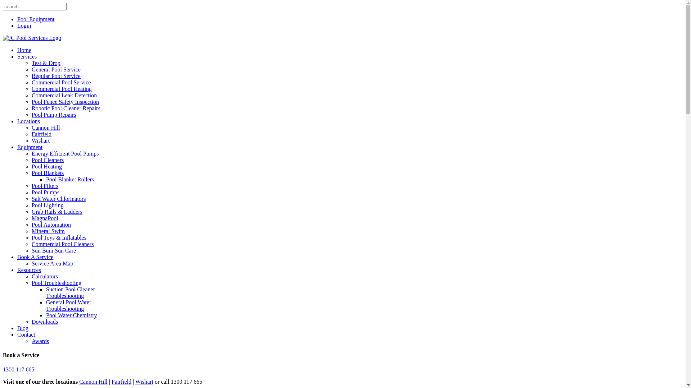 The width and height of the screenshot is (691, 388). I want to click on Pool Troubleshooting, so click(57, 283).